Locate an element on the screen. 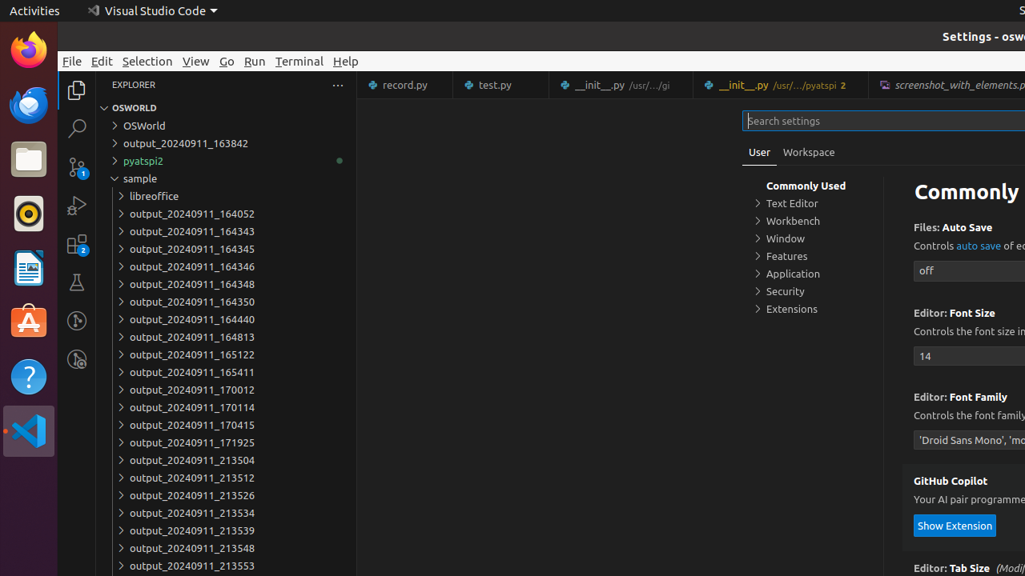  output_20240911_164346 is located at coordinates (226, 266).